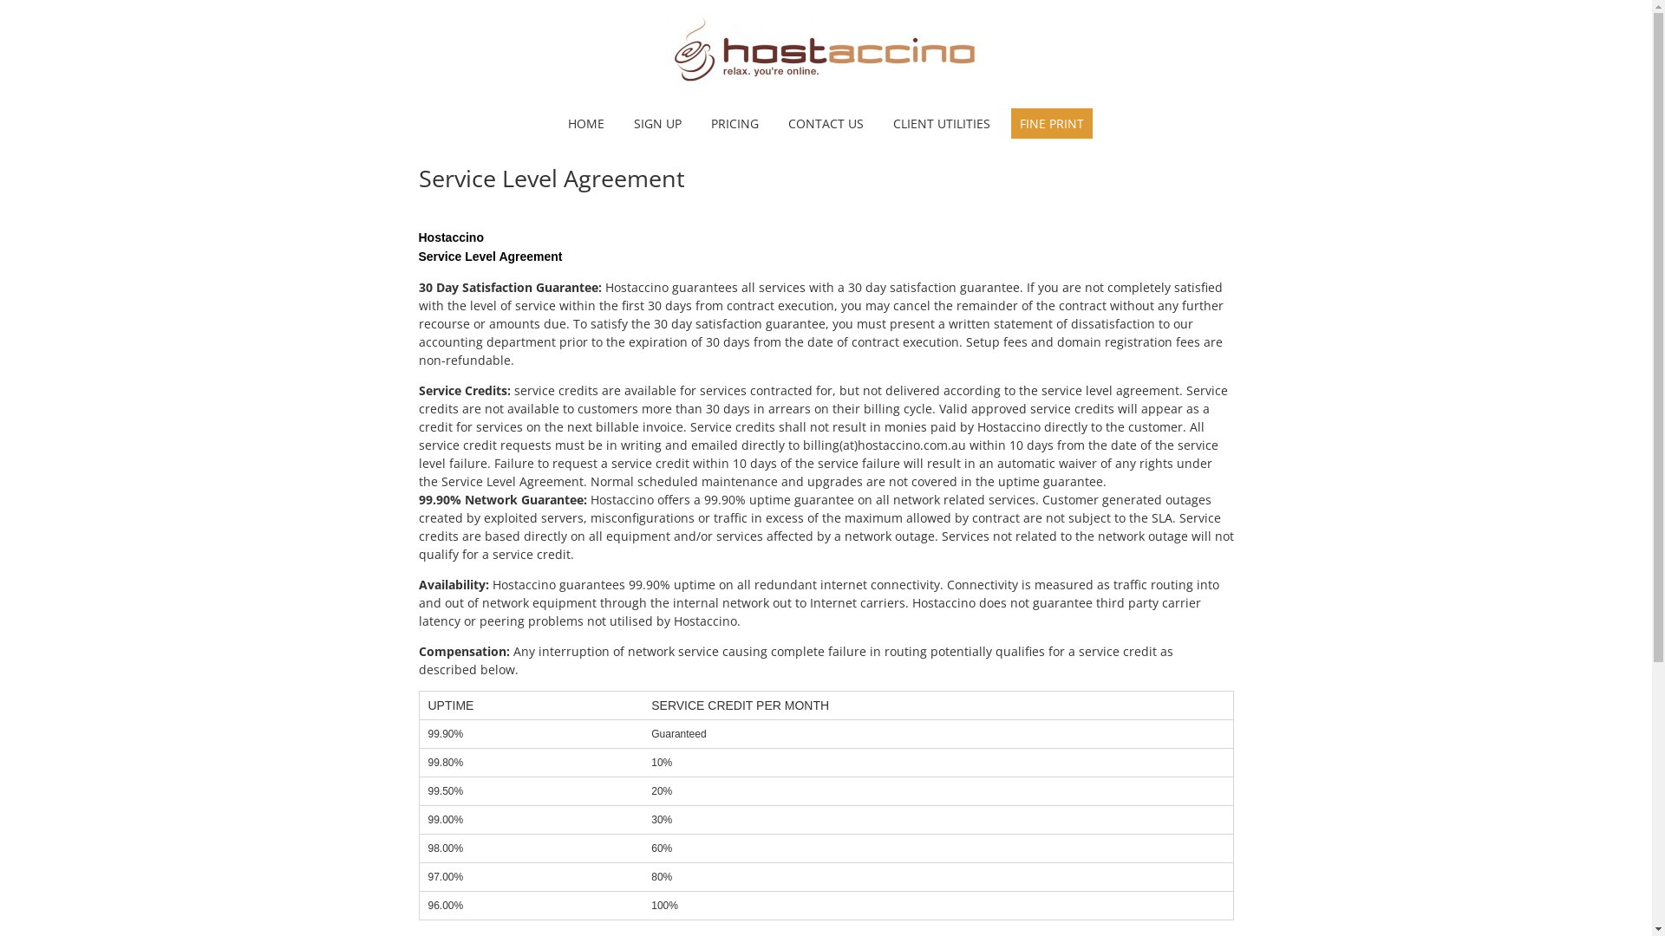 The image size is (1665, 936). I want to click on FINE PRINT, so click(1052, 123).